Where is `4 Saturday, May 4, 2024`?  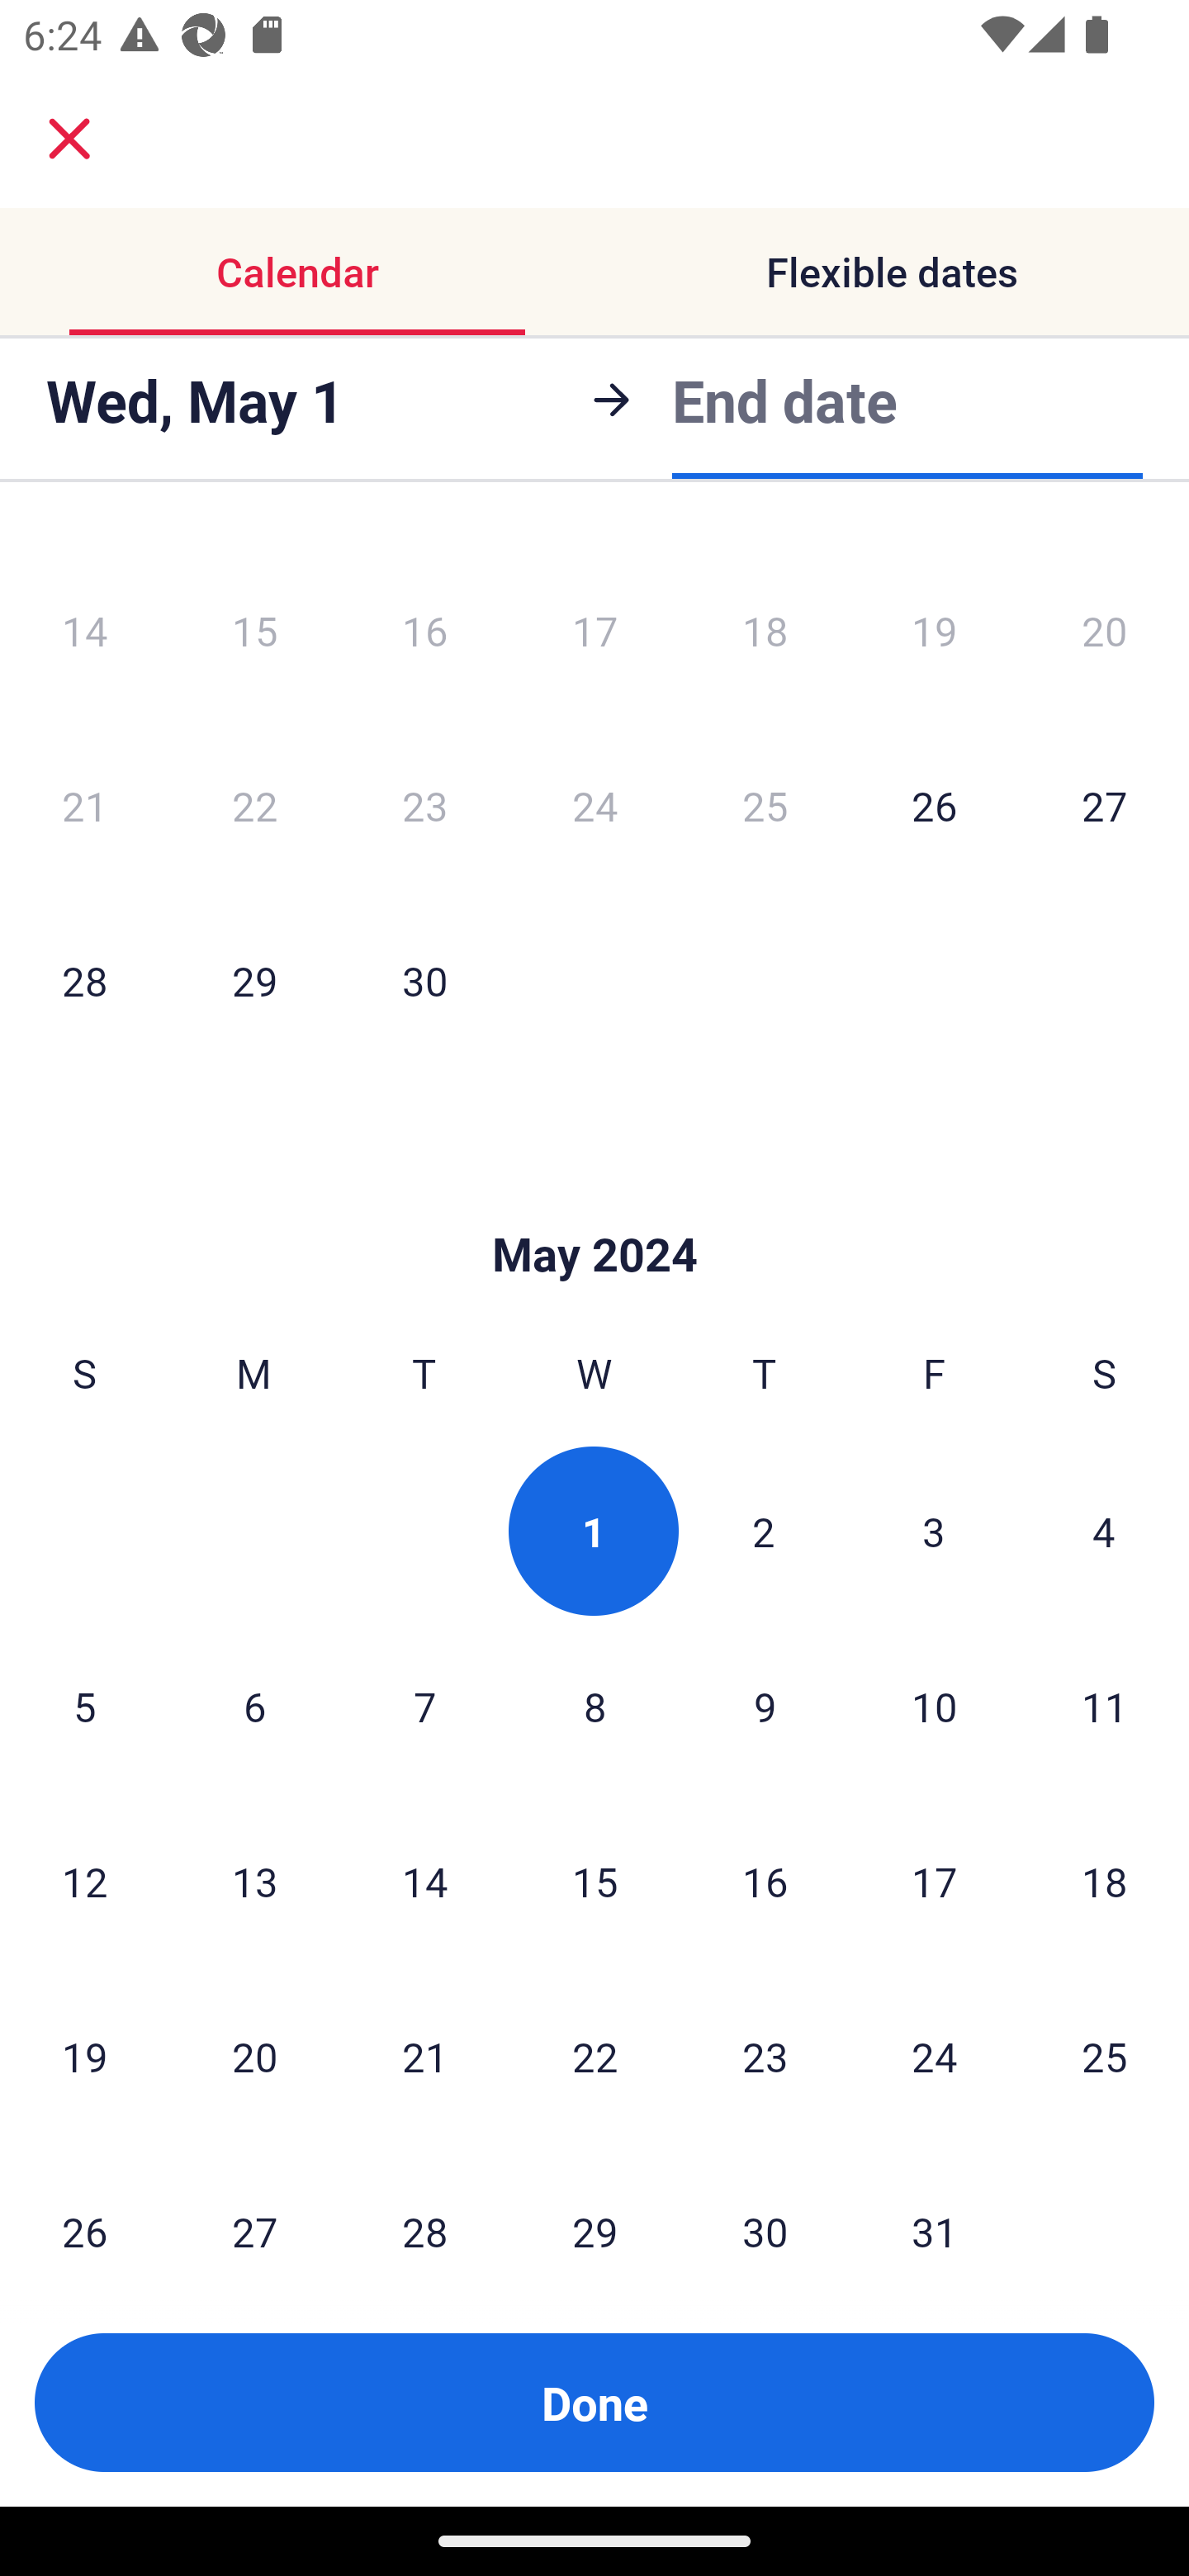
4 Saturday, May 4, 2024 is located at coordinates (1104, 1531).